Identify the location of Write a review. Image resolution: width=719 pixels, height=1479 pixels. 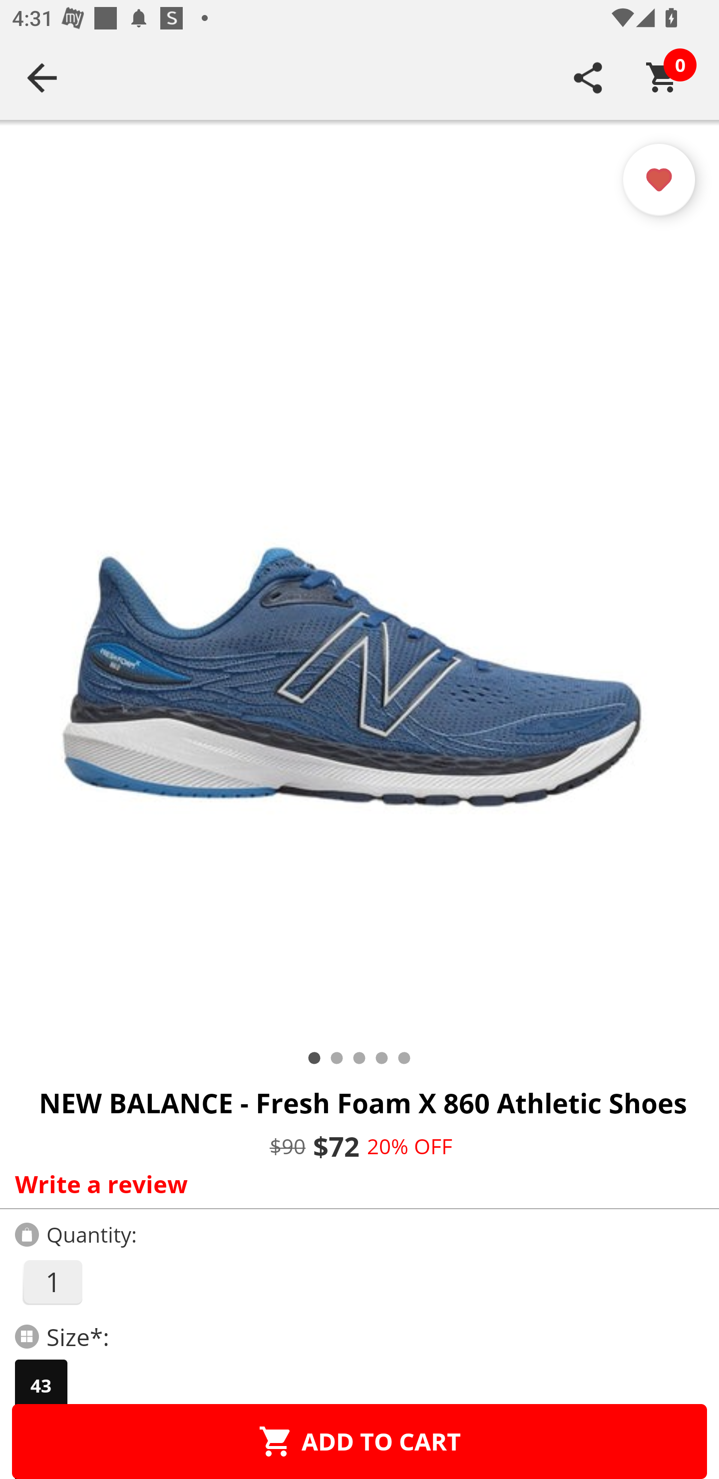
(356, 1184).